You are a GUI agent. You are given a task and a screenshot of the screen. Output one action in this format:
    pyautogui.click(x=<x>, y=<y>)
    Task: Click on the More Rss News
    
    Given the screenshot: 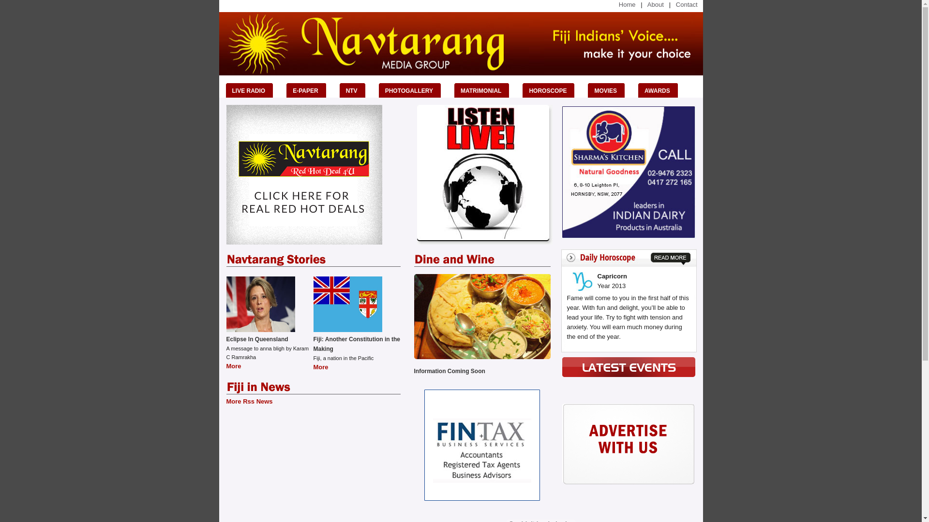 What is the action you would take?
    pyautogui.click(x=250, y=401)
    